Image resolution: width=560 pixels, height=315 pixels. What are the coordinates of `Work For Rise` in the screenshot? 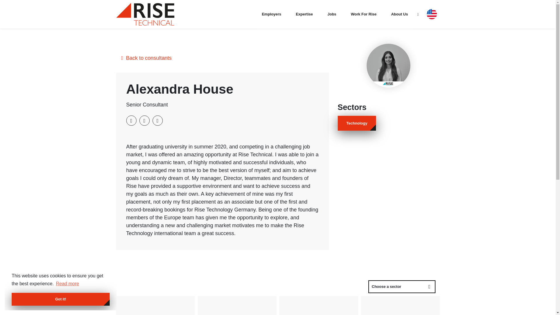 It's located at (363, 14).